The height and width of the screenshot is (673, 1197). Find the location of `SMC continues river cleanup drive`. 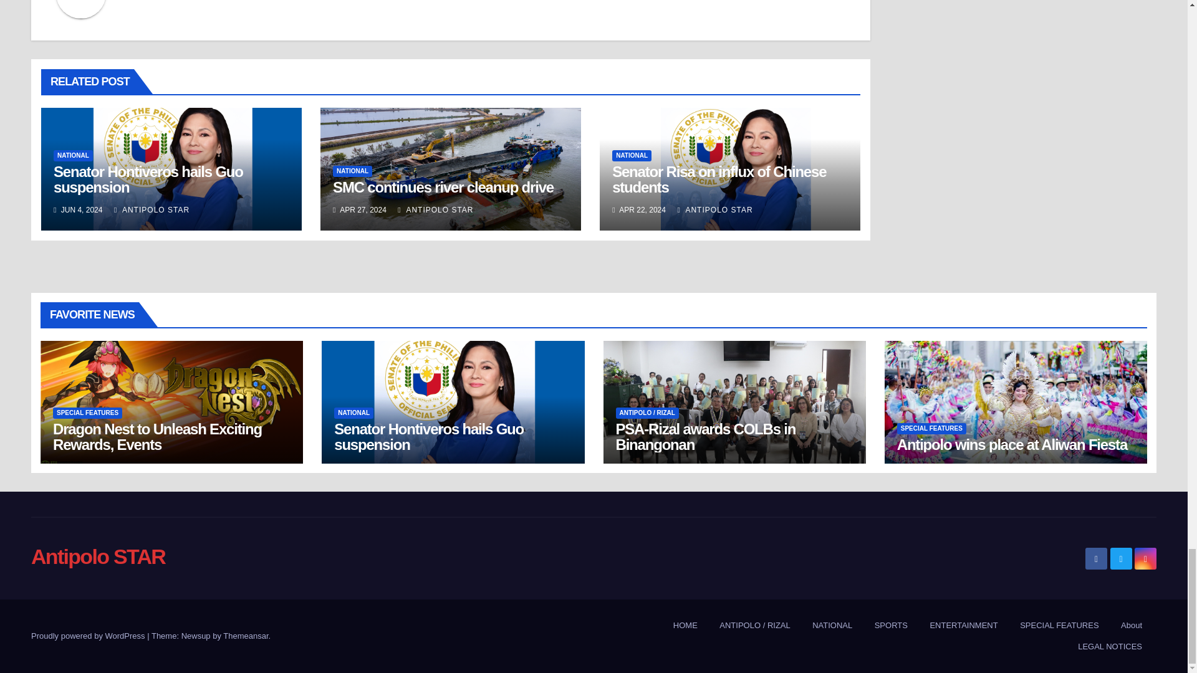

SMC continues river cleanup drive is located at coordinates (443, 187).